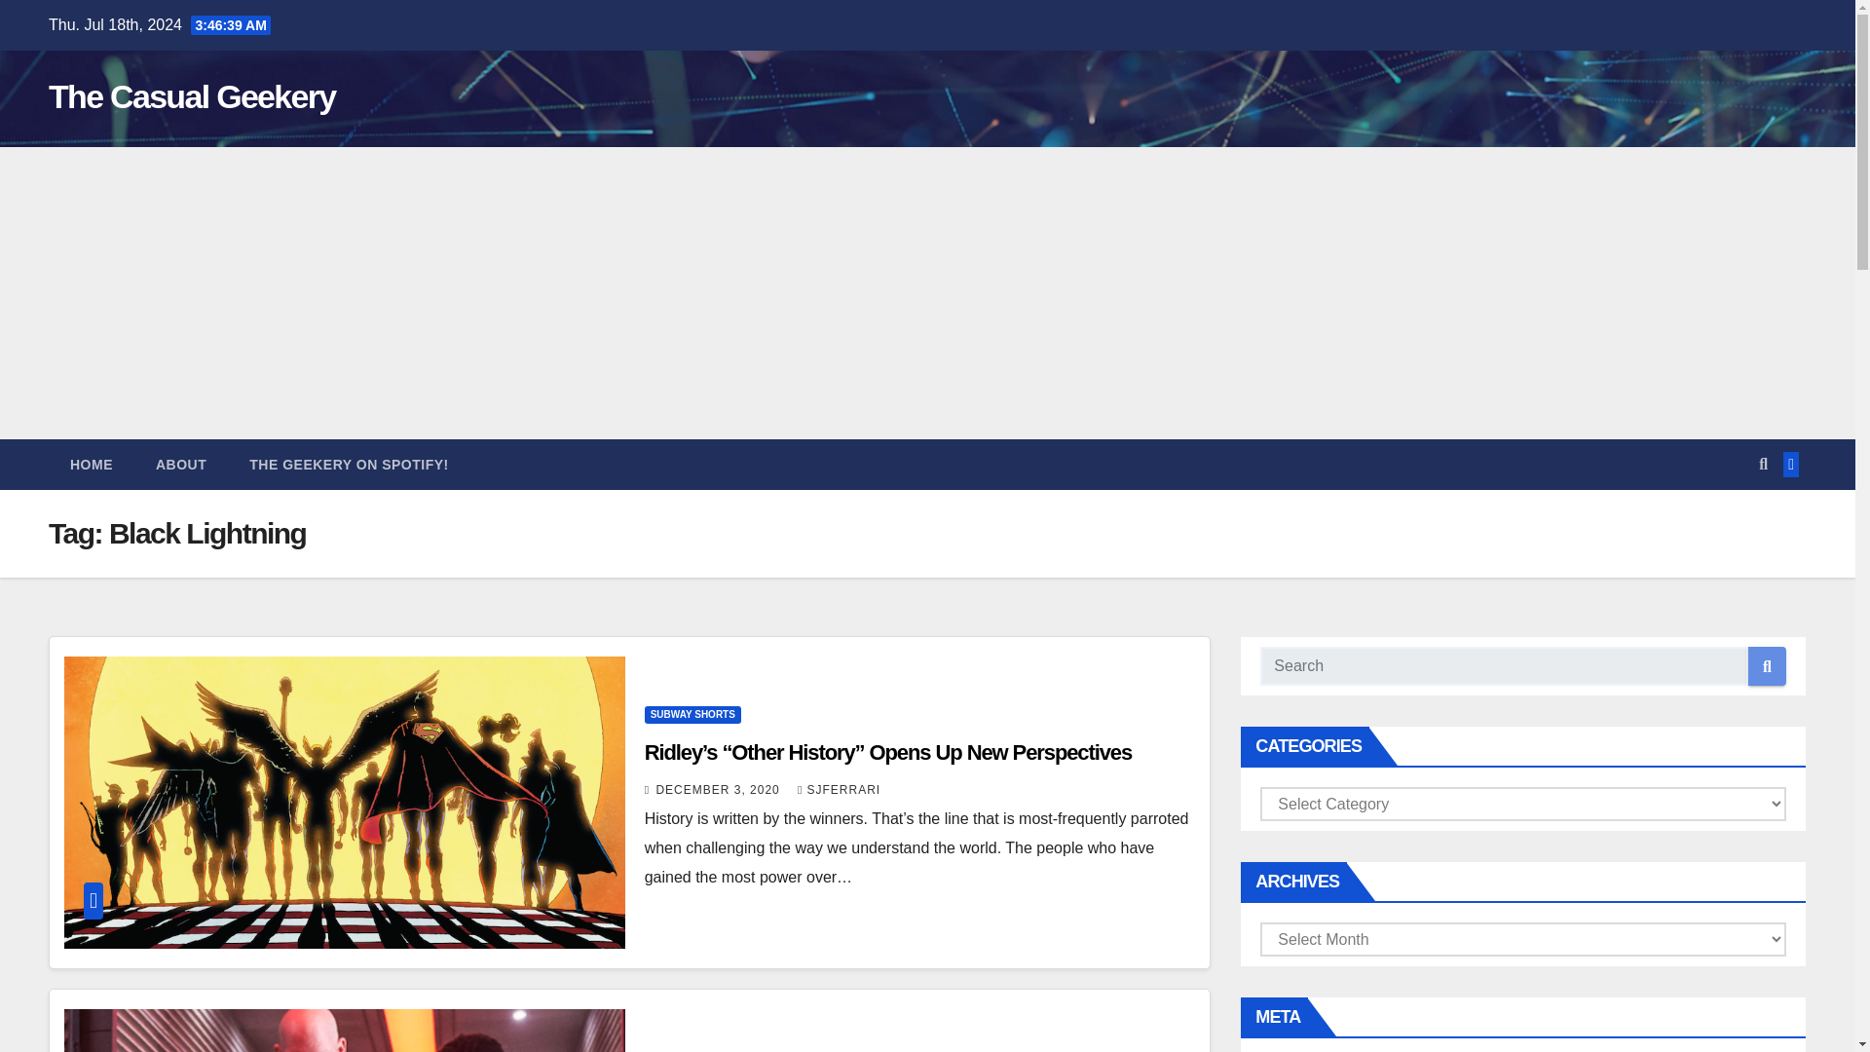 This screenshot has width=1870, height=1052. I want to click on SUBWAY SHORTS, so click(692, 715).